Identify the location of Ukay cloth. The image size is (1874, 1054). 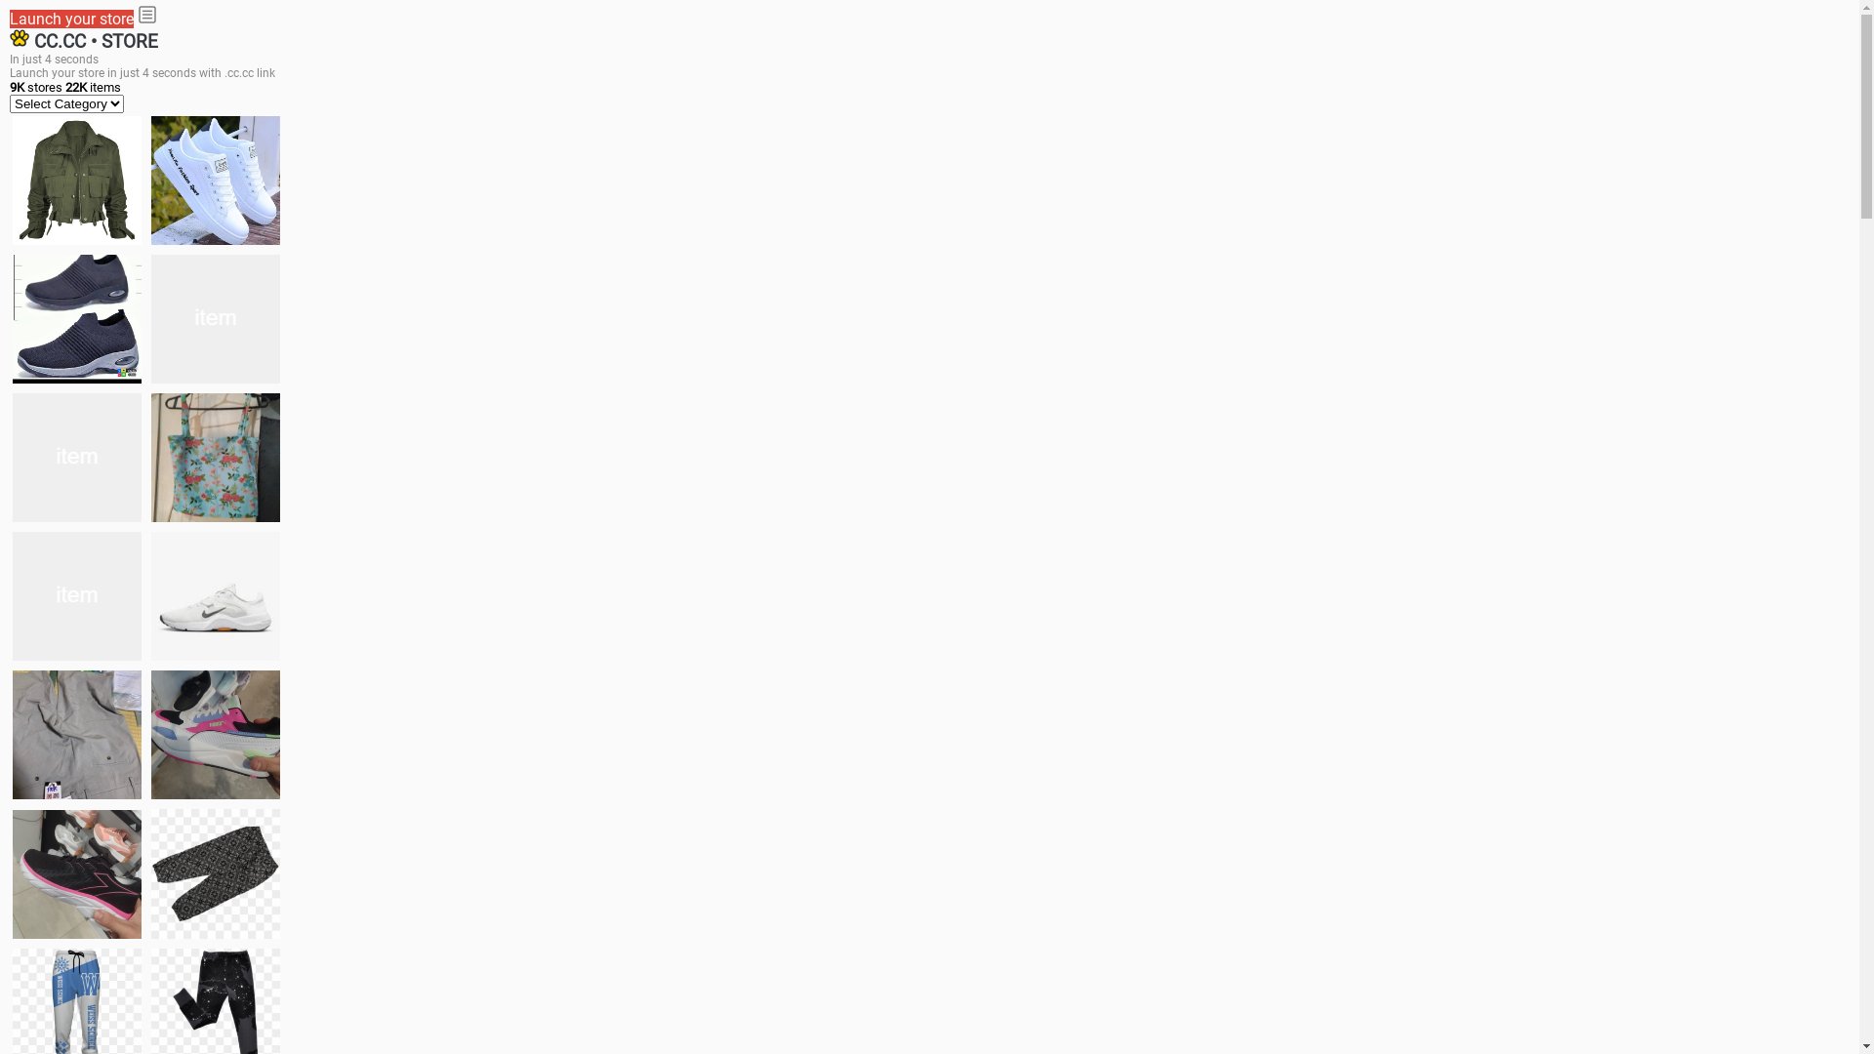
(216, 458).